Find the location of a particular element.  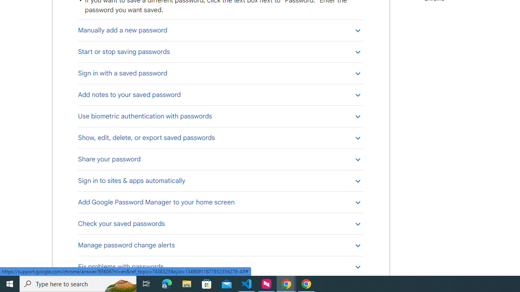

Share your password is located at coordinates (220, 159).